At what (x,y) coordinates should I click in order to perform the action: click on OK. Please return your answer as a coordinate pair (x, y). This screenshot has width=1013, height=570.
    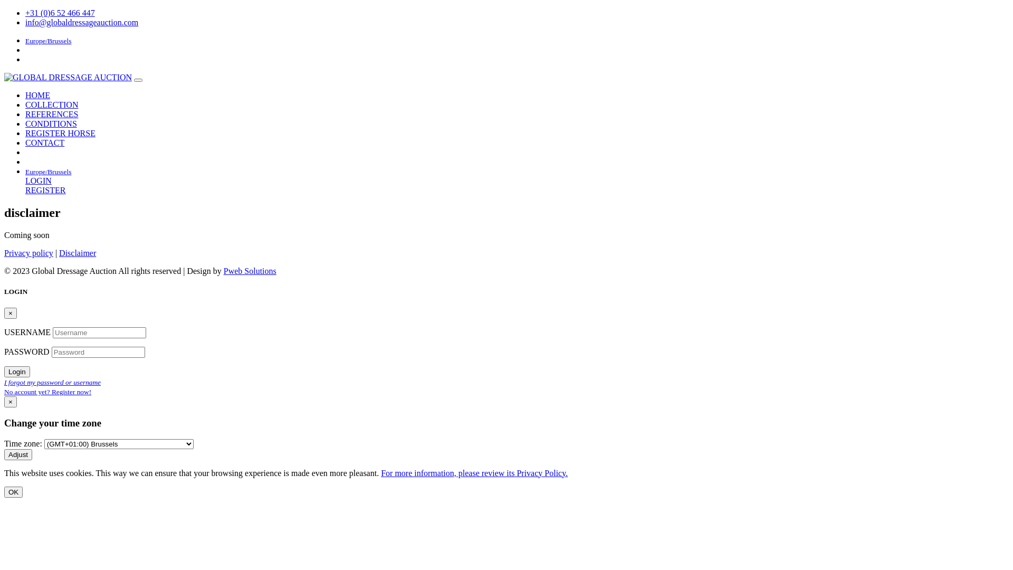
    Looking at the image, I should click on (14, 492).